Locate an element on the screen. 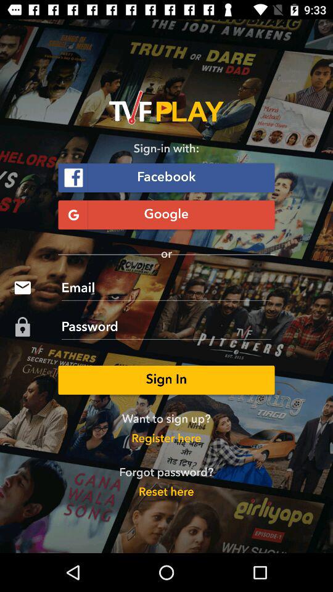 The width and height of the screenshot is (333, 592). click the reset here item is located at coordinates (166, 492).